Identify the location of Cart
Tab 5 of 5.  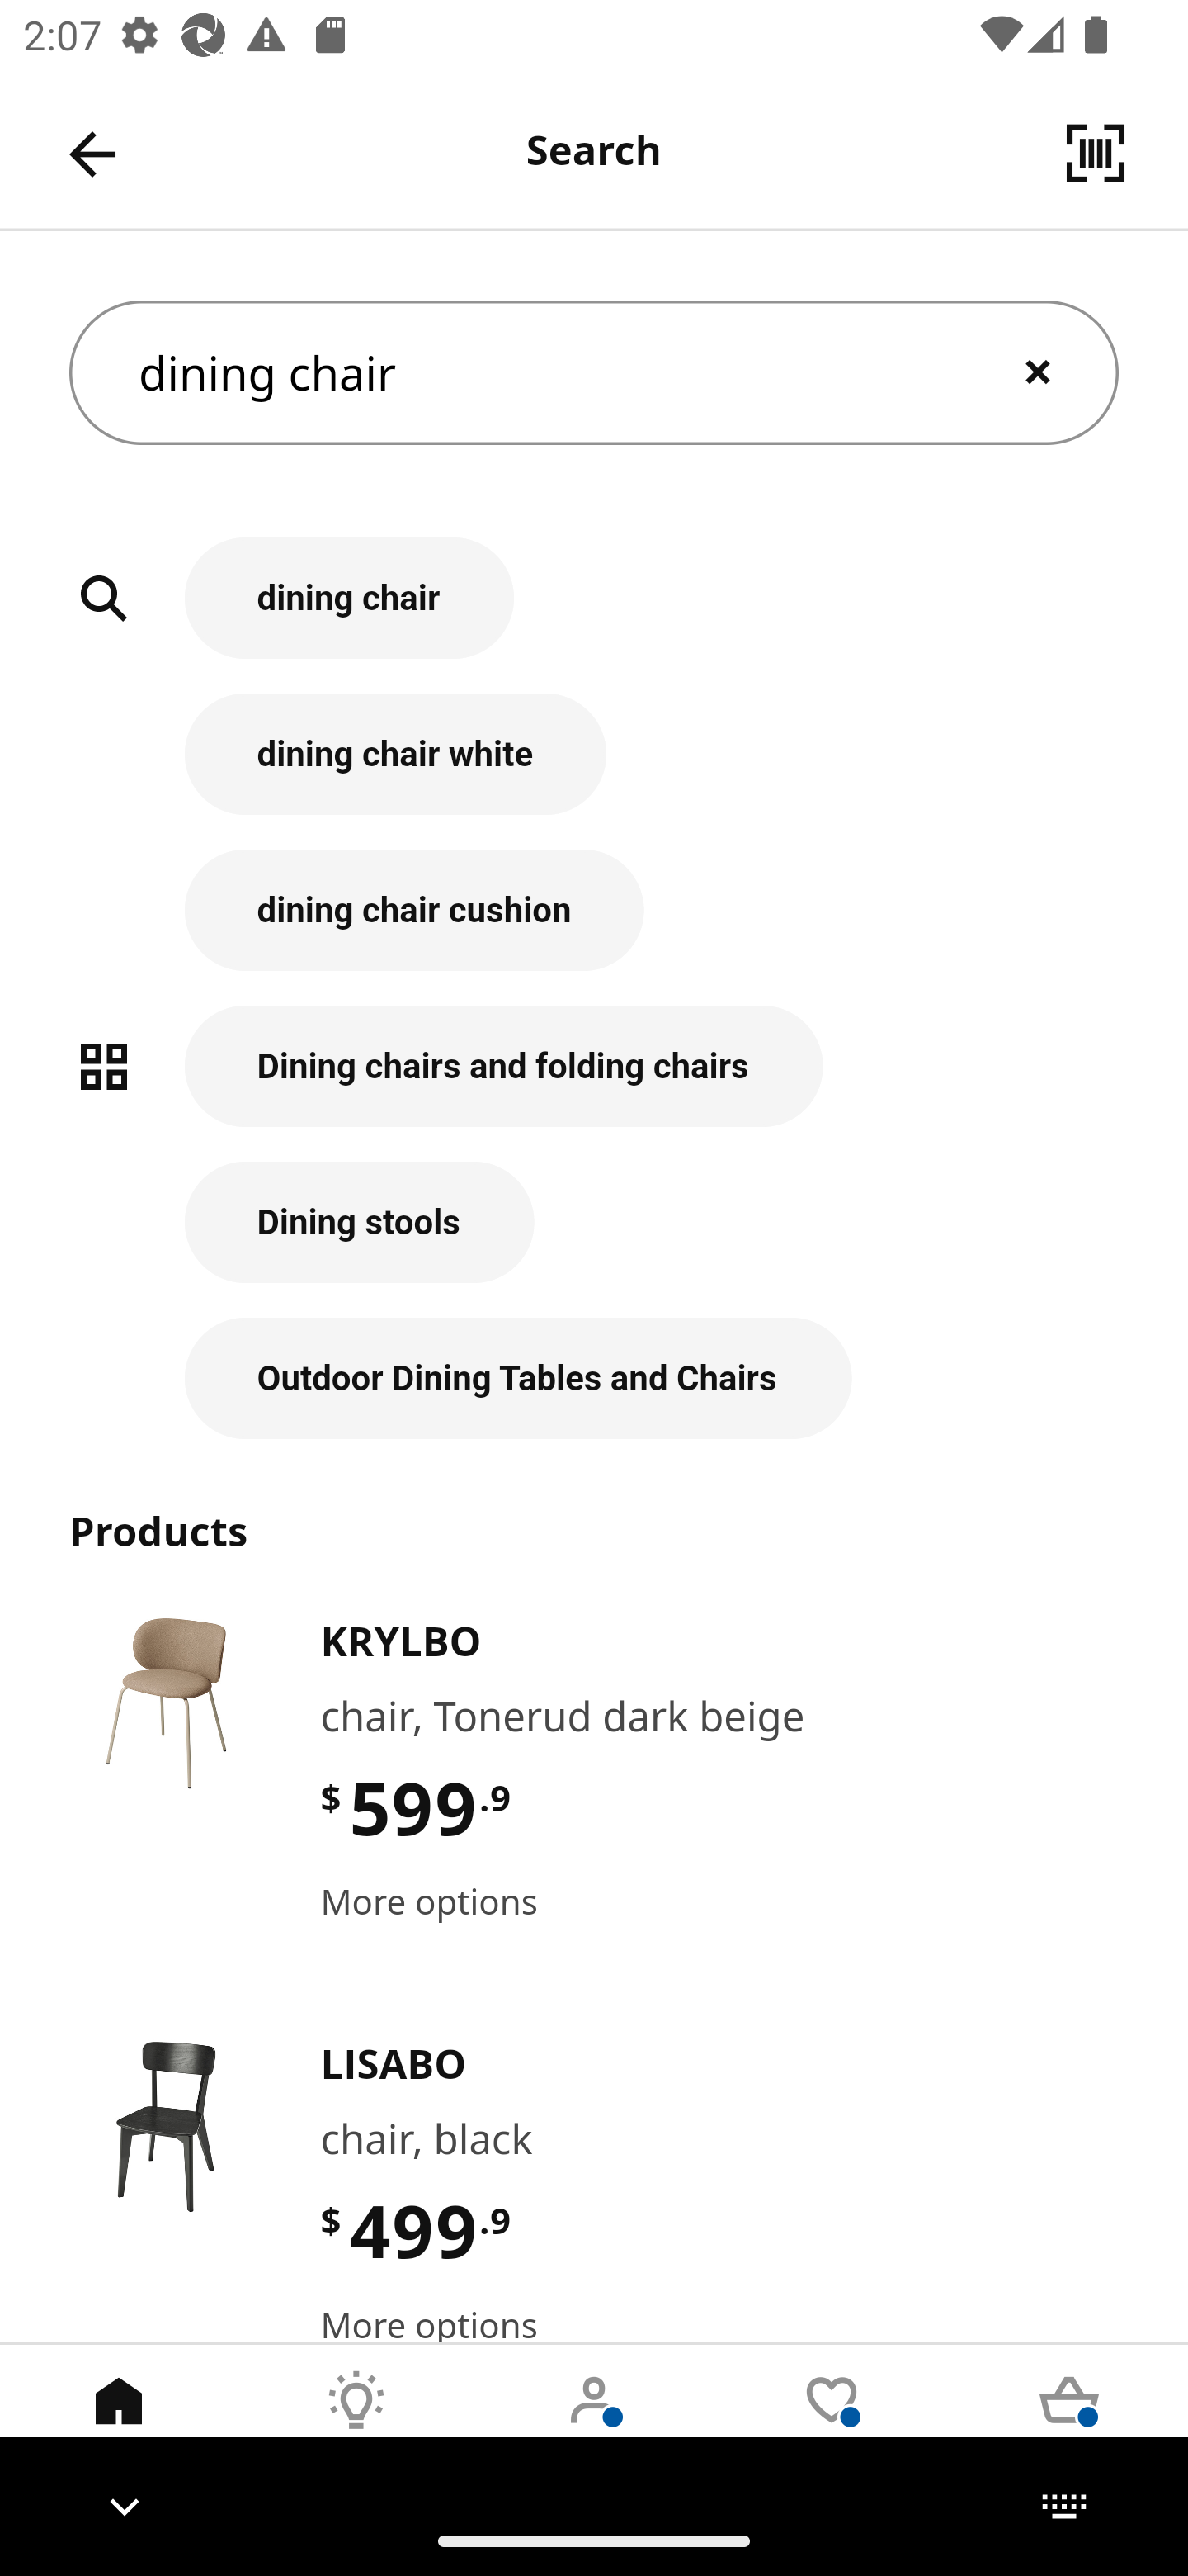
(1069, 2425).